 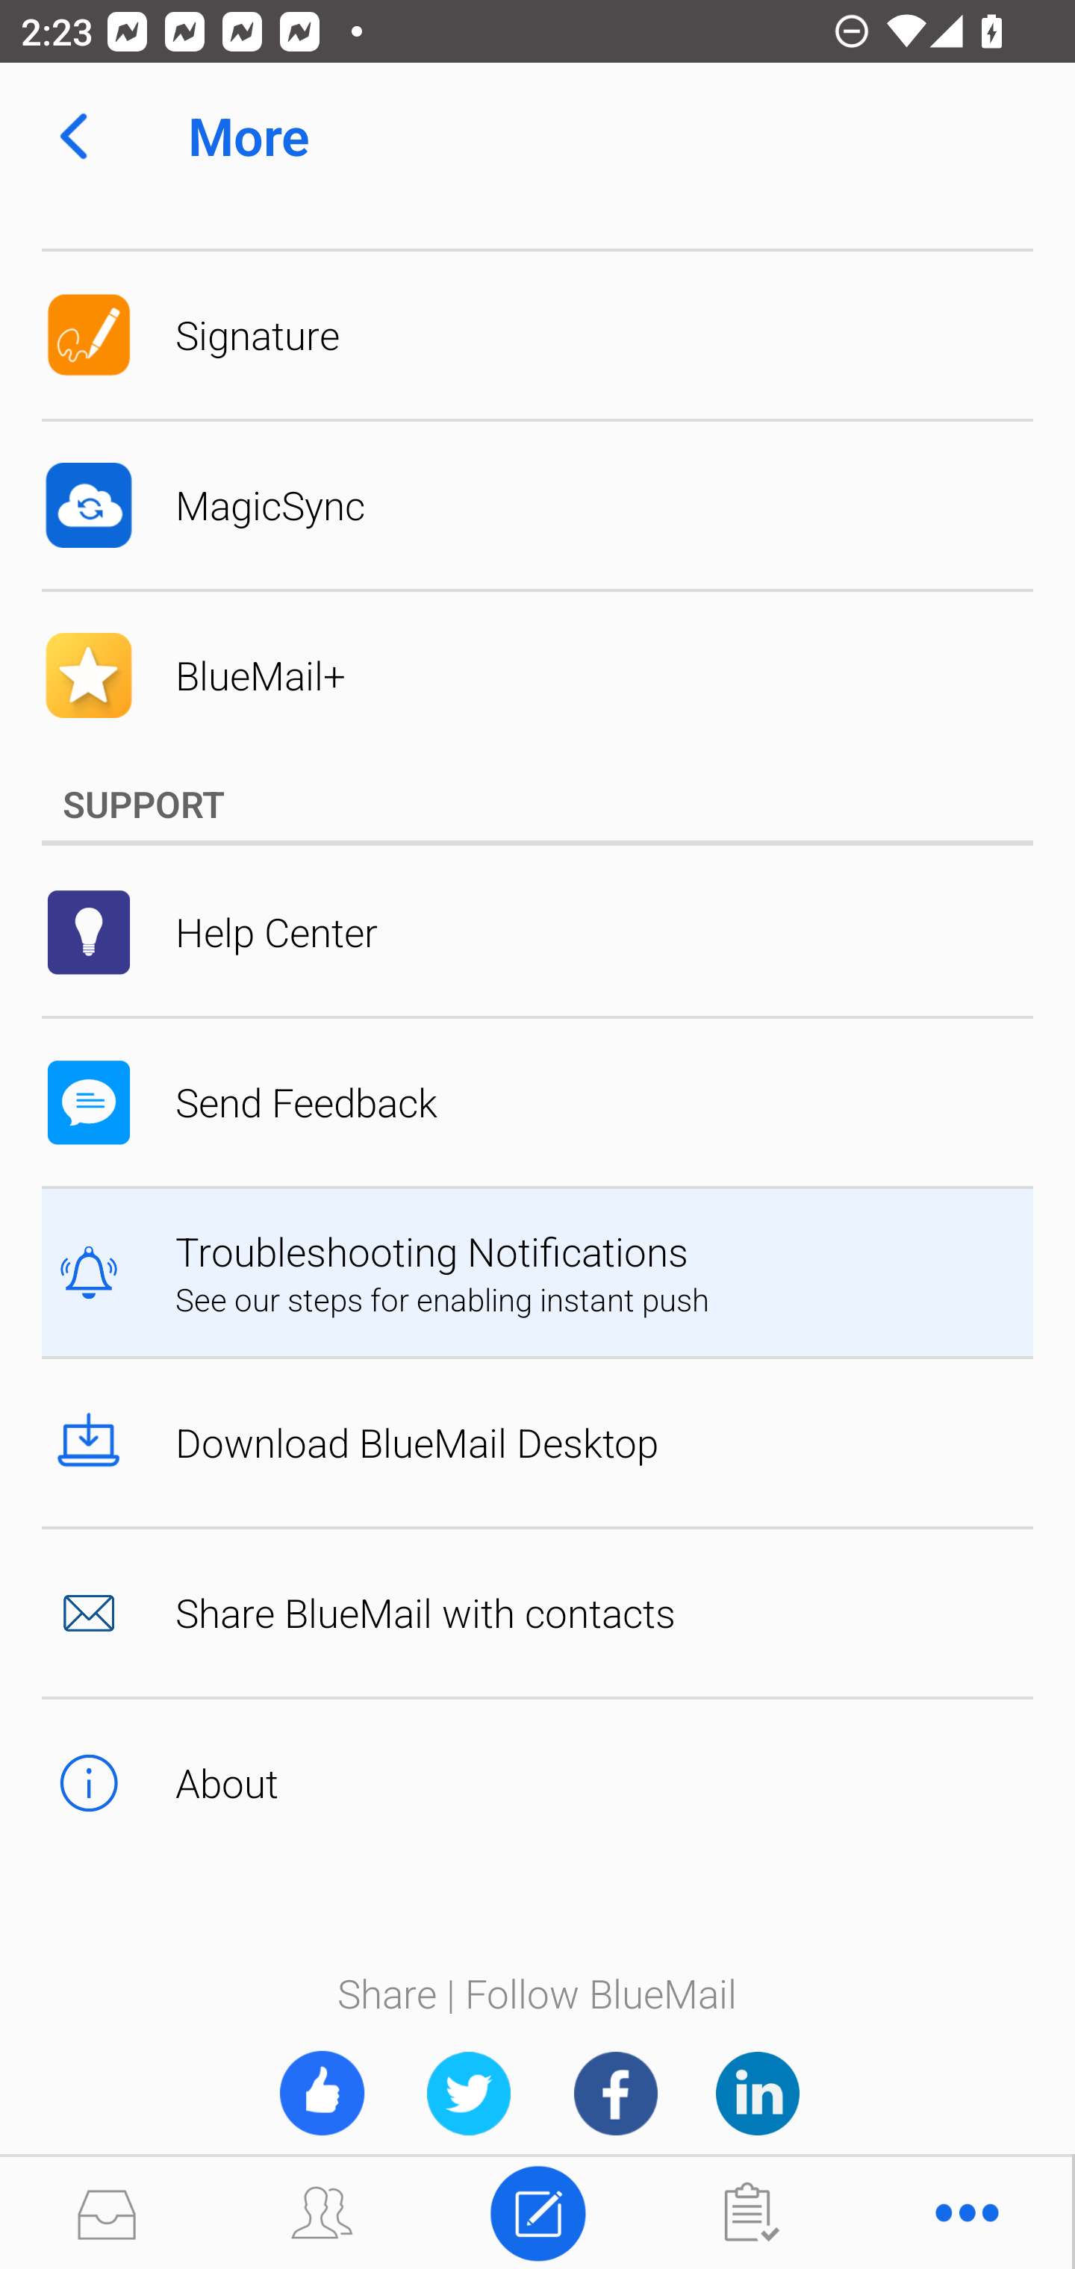 What do you see at coordinates (537, 506) in the screenshot?
I see `MagicSync` at bounding box center [537, 506].